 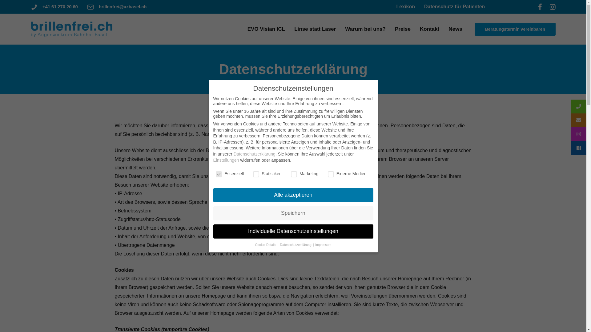 I want to click on Warum bei uns?, so click(x=365, y=29).